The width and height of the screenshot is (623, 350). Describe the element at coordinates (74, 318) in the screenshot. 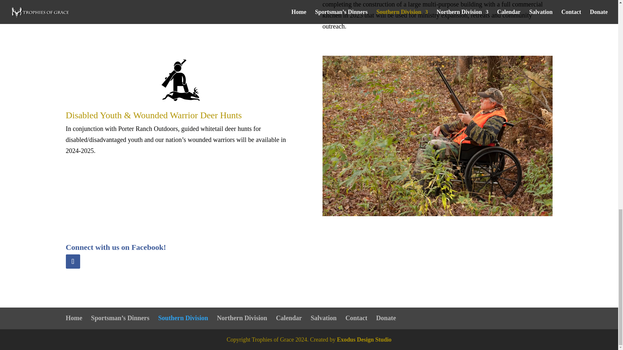

I see `Home` at that location.